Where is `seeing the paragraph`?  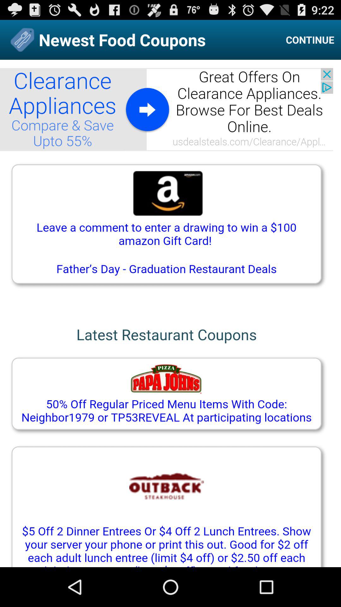 seeing the paragraph is located at coordinates (170, 314).